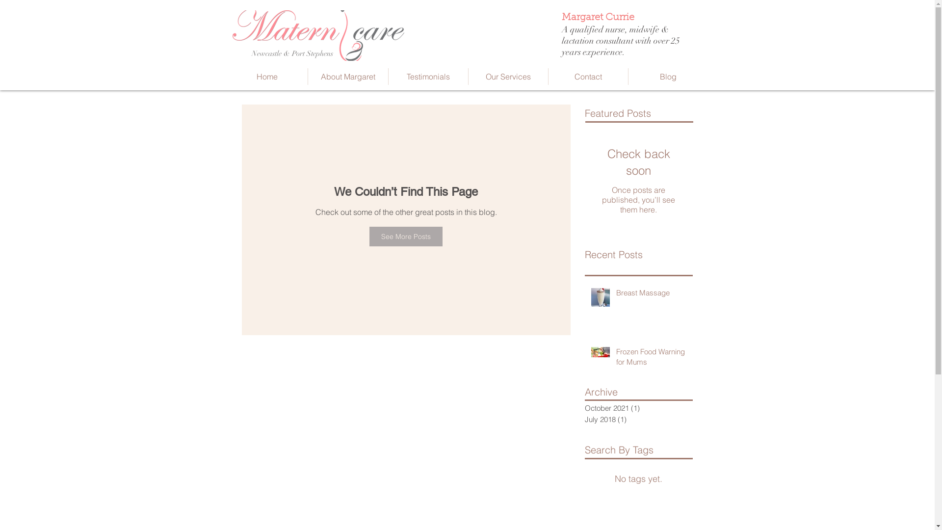 The height and width of the screenshot is (530, 942). I want to click on July 2018 (1), so click(636, 420).